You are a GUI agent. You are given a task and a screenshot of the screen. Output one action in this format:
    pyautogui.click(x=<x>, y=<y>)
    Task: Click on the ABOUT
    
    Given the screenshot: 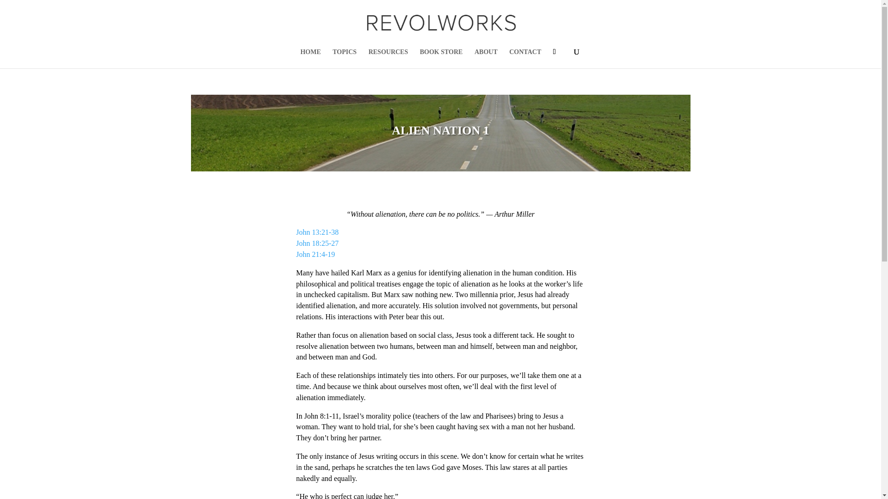 What is the action you would take?
    pyautogui.click(x=486, y=58)
    